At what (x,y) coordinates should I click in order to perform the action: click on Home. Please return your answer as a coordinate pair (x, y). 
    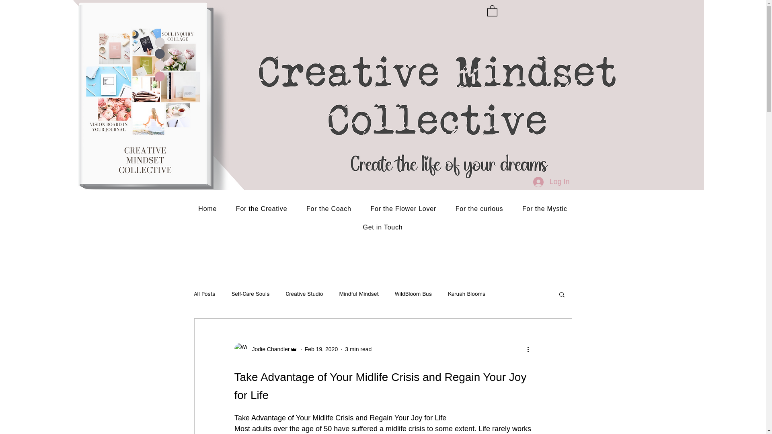
    Looking at the image, I should click on (208, 209).